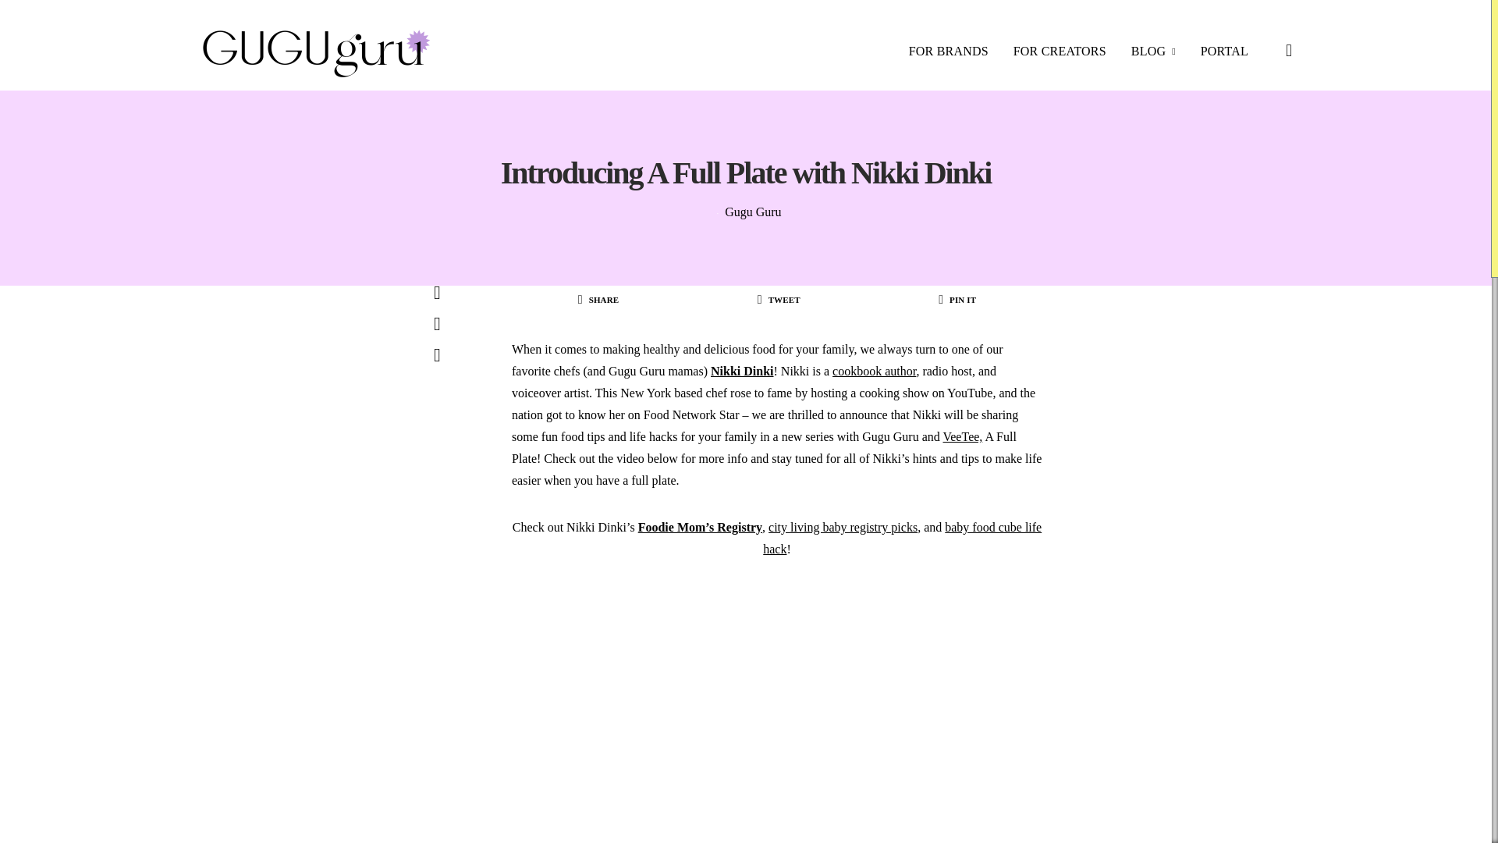 This screenshot has height=843, width=1498. What do you see at coordinates (752, 212) in the screenshot?
I see `View all posts by Gugu Guru` at bounding box center [752, 212].